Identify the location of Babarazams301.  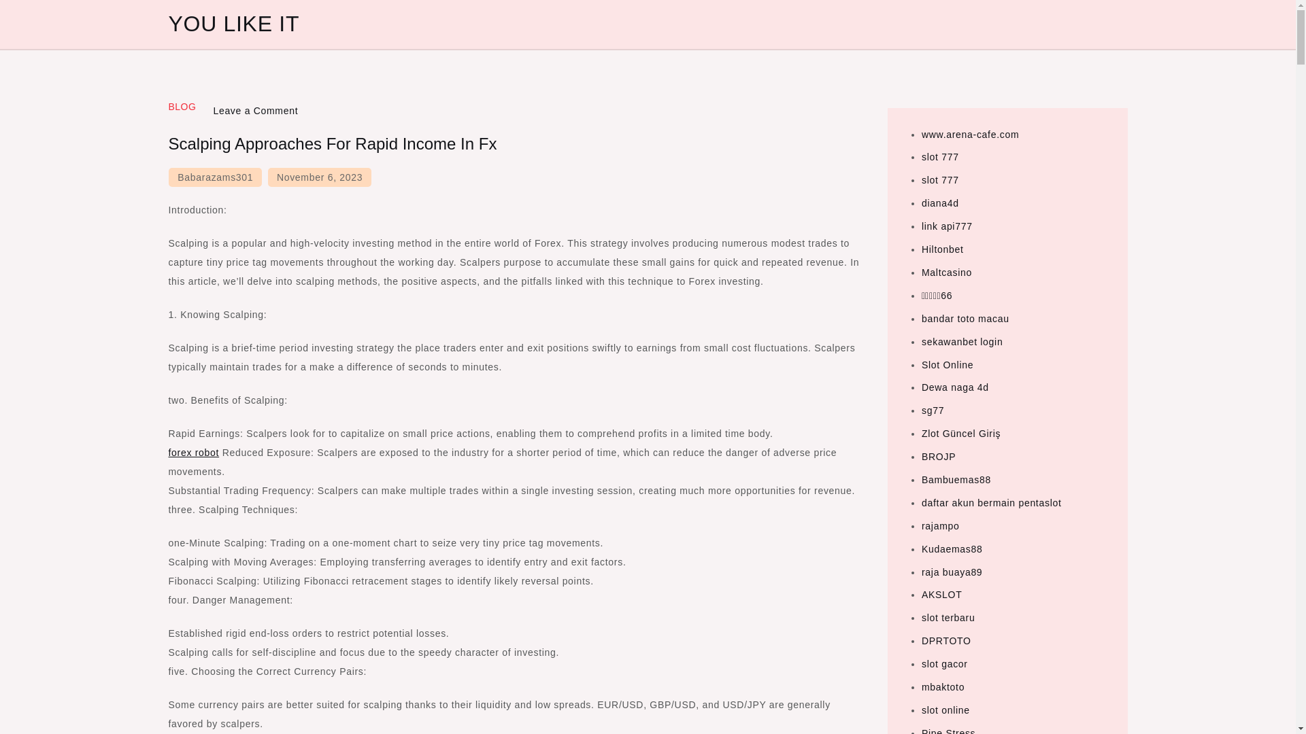
(215, 177).